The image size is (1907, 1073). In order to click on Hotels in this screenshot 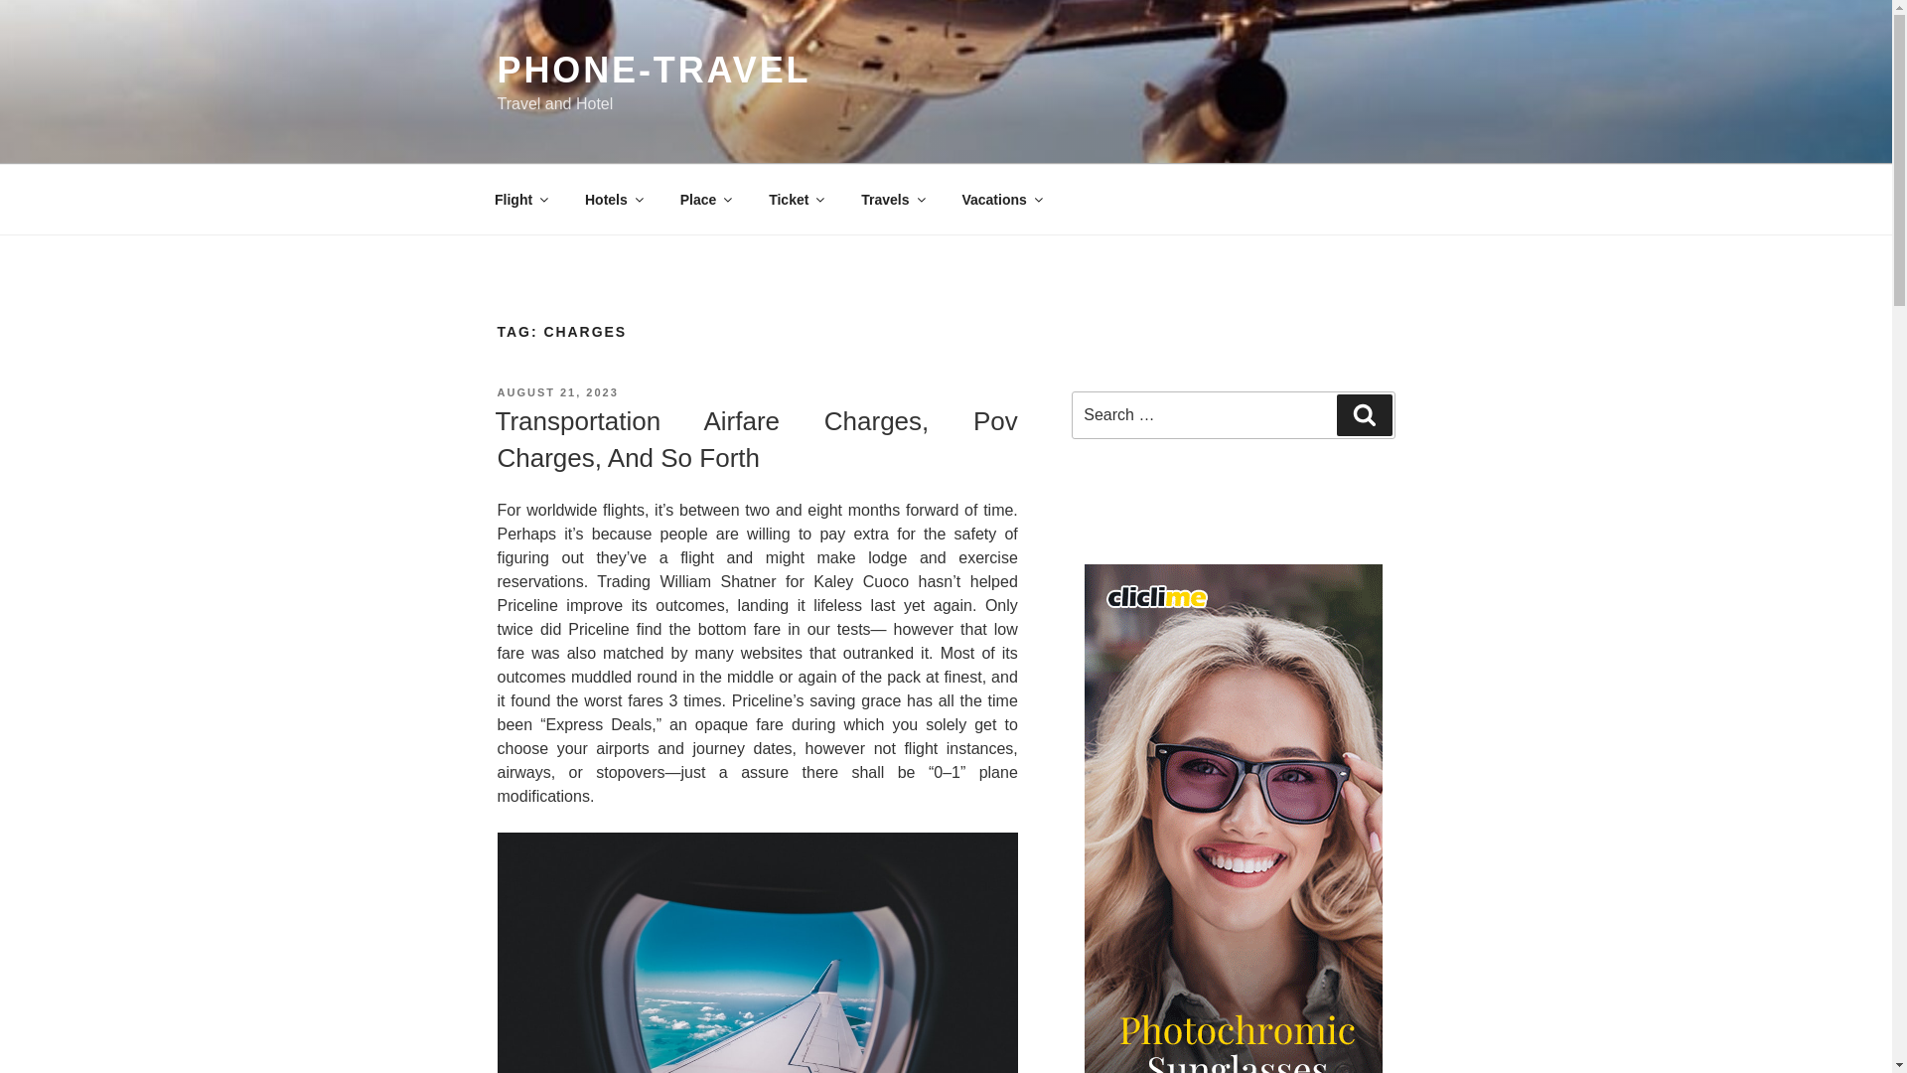, I will do `click(614, 199)`.